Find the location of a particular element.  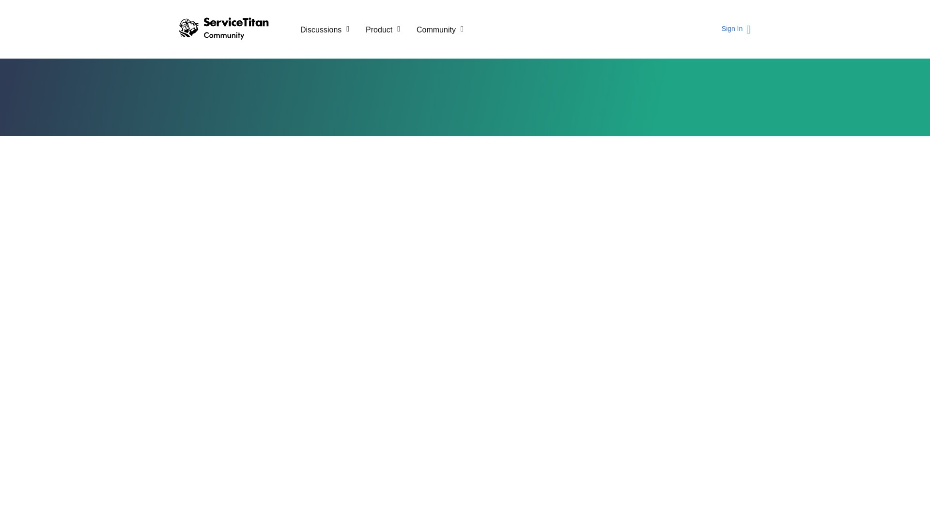

ServiceTitan Community is located at coordinates (232, 29).